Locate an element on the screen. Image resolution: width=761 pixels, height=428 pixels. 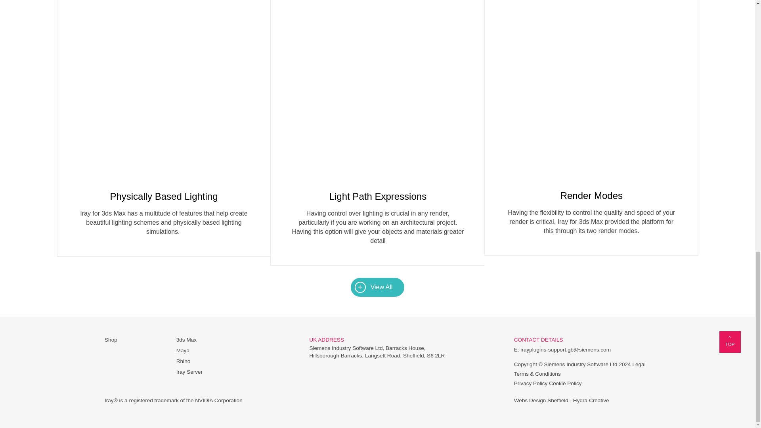
Cookie Policy is located at coordinates (565, 384).